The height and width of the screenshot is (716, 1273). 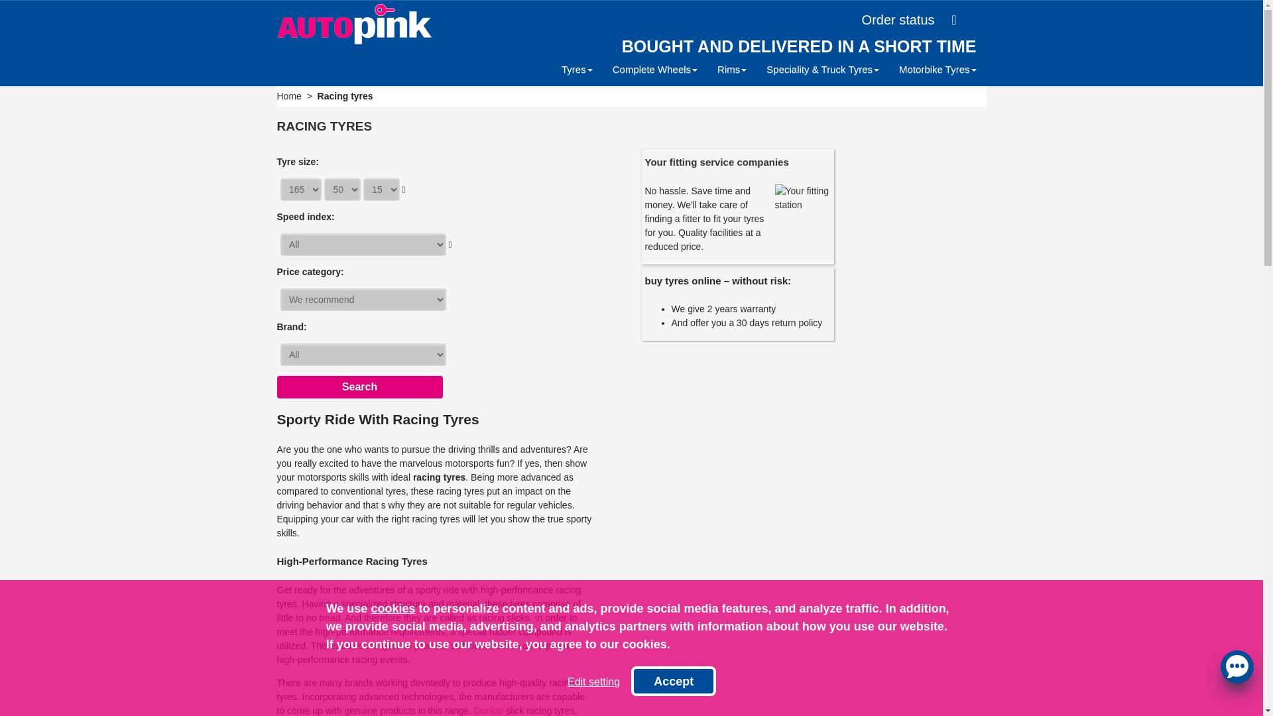 I want to click on Order status, so click(x=910, y=19).